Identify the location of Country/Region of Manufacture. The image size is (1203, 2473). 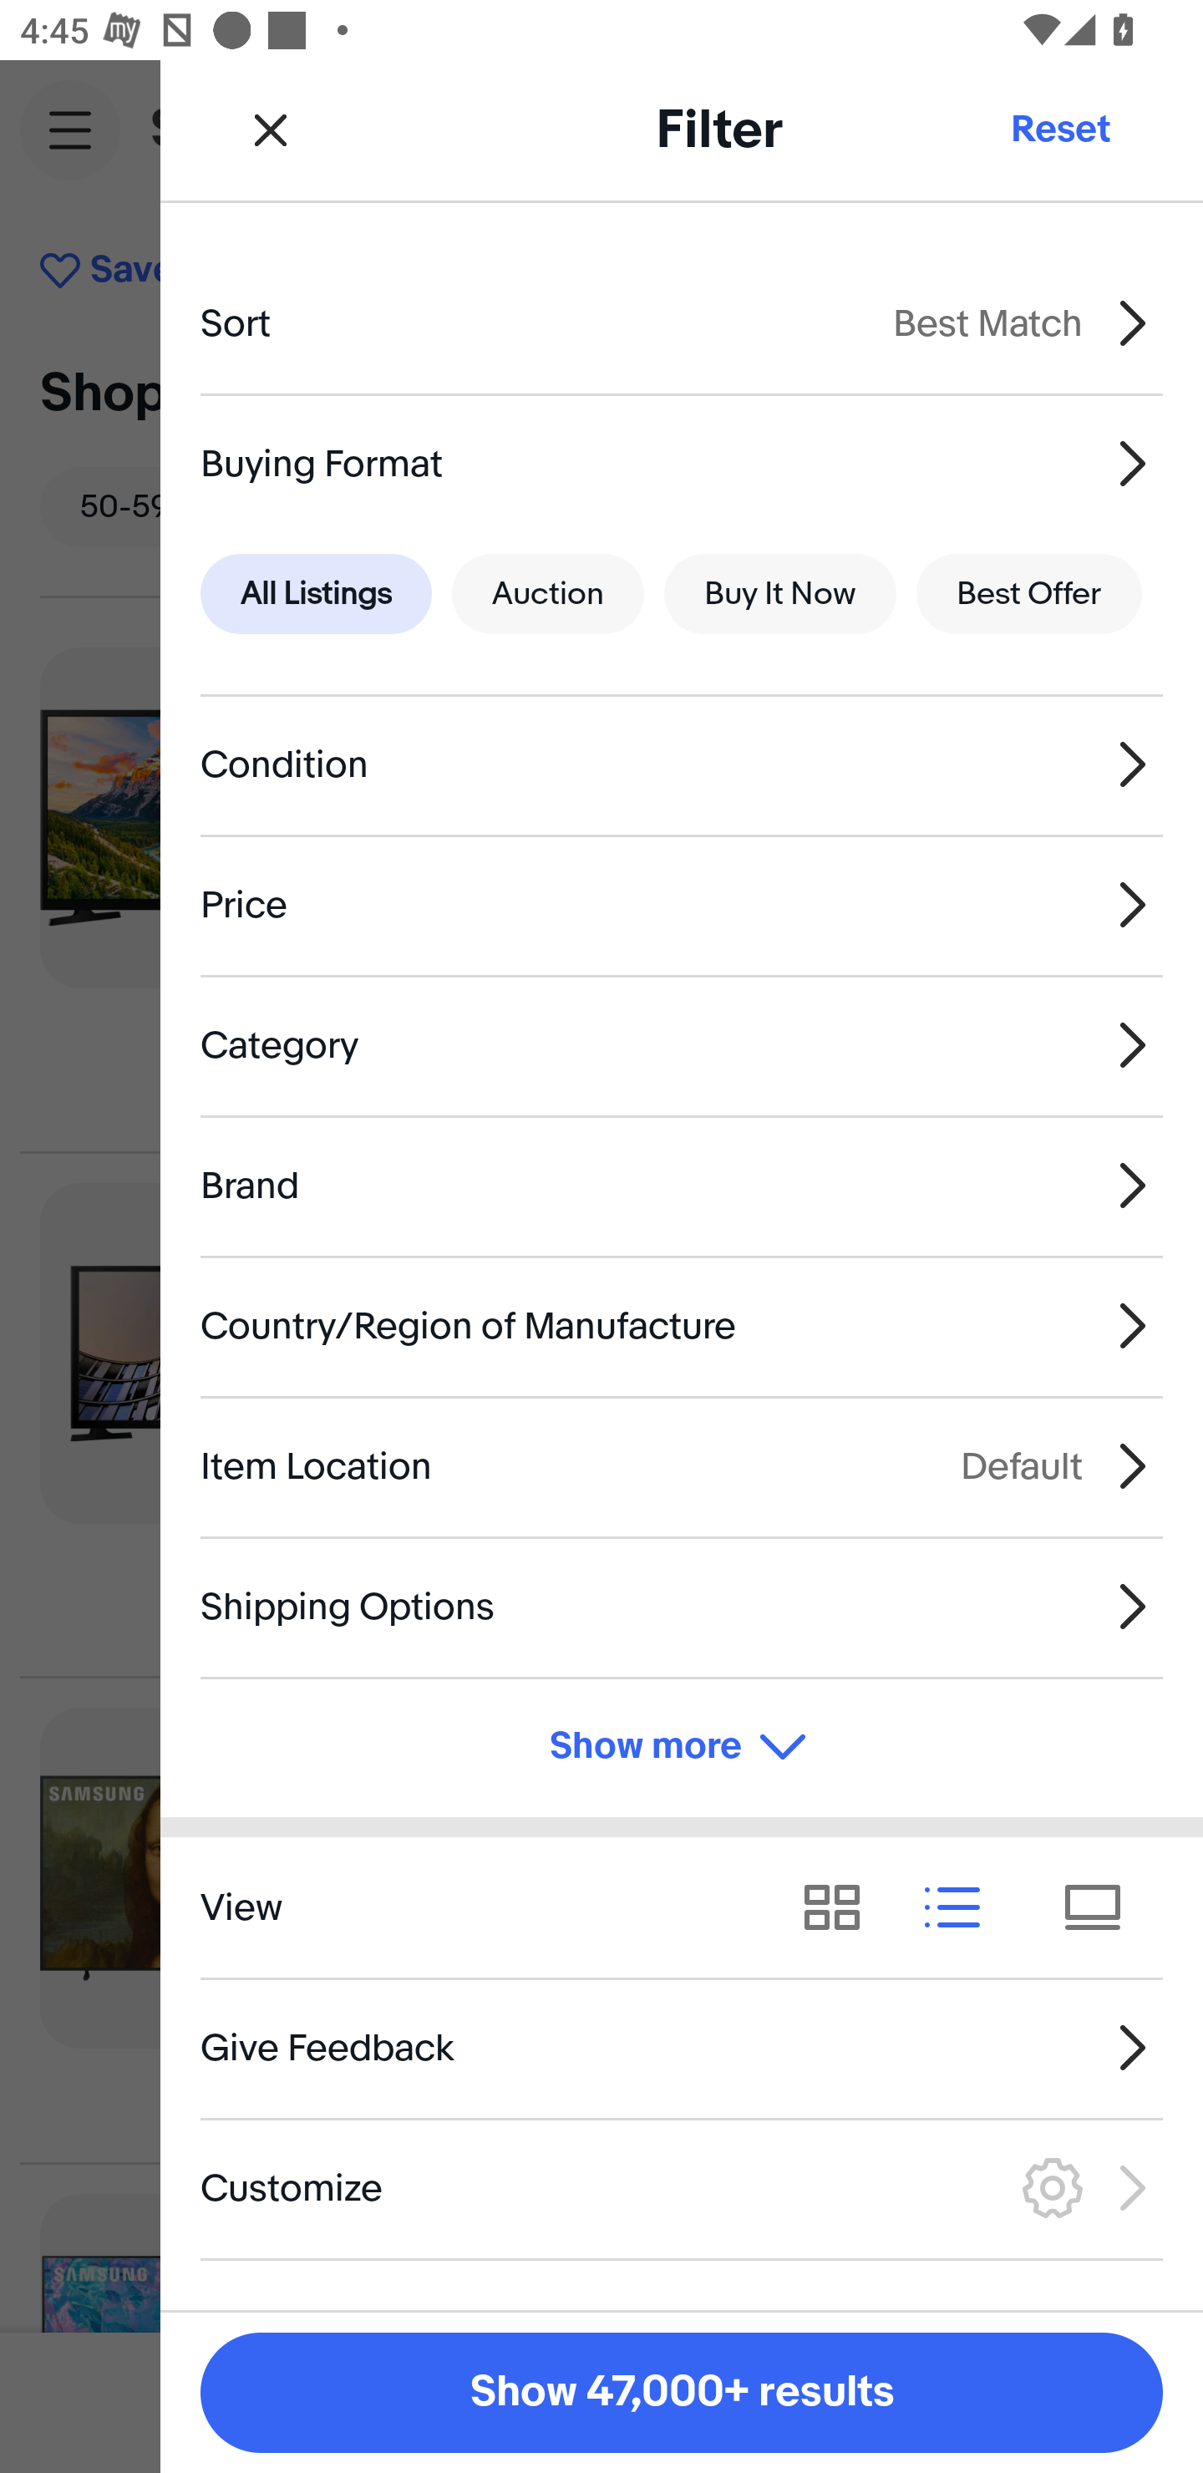
(682, 1327).